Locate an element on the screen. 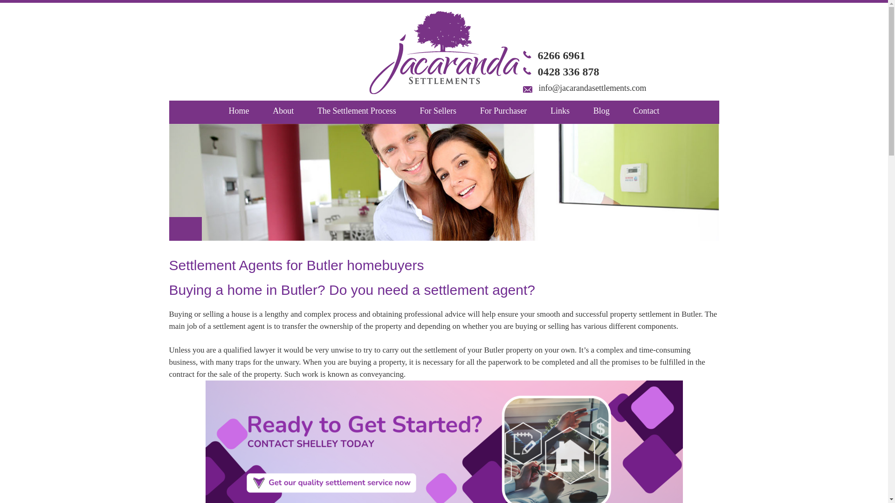  For Sellers is located at coordinates (438, 112).